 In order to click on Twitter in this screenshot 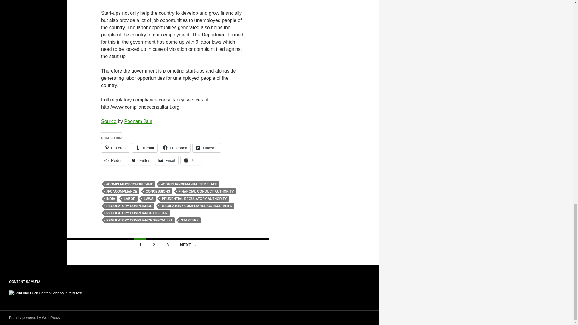, I will do `click(141, 160)`.